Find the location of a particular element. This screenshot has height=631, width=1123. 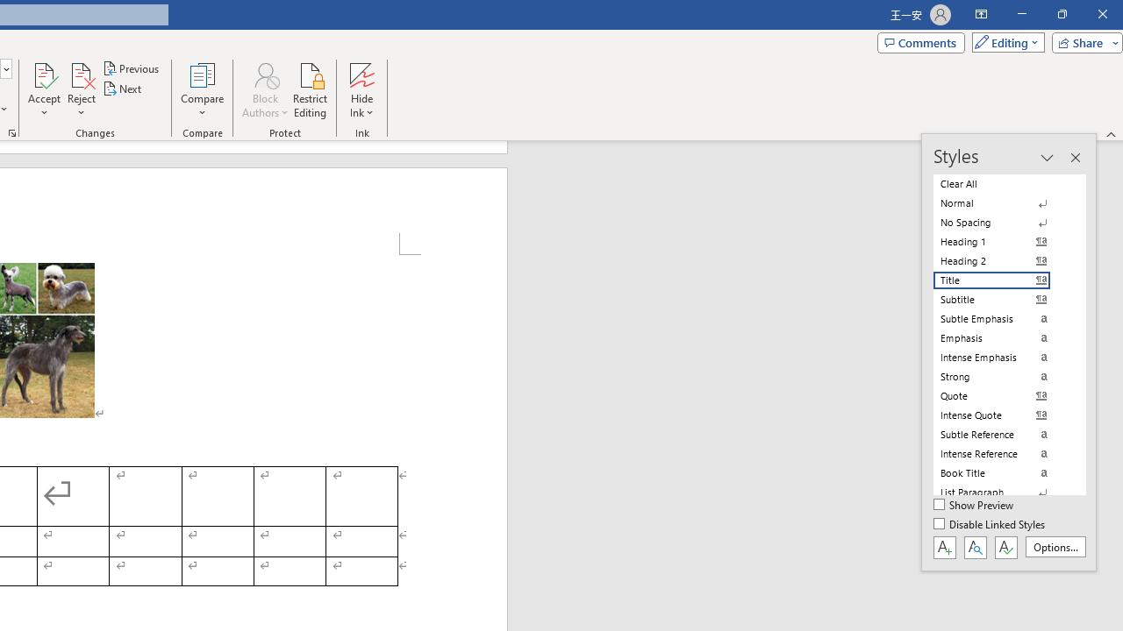

Disable Linked Styles is located at coordinates (991, 525).